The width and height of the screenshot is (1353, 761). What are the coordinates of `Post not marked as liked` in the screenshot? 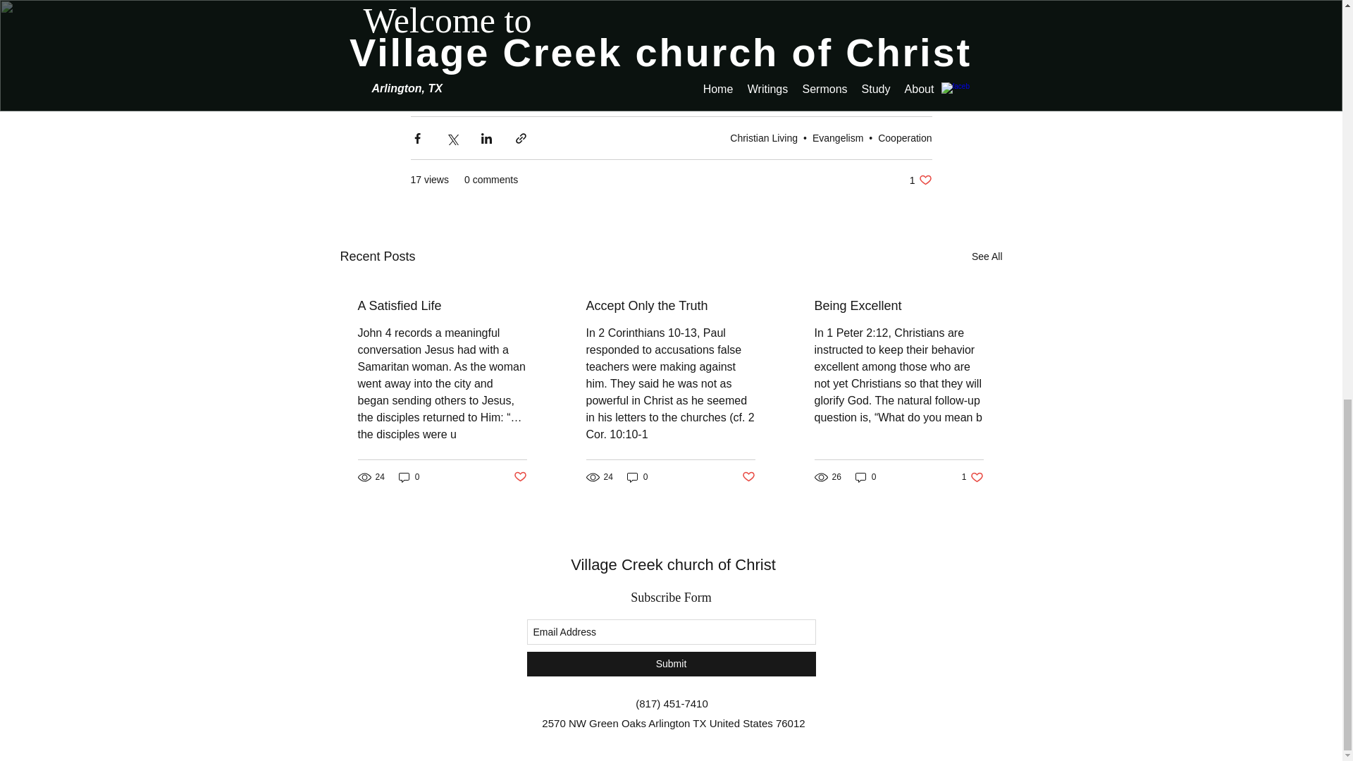 It's located at (748, 477).